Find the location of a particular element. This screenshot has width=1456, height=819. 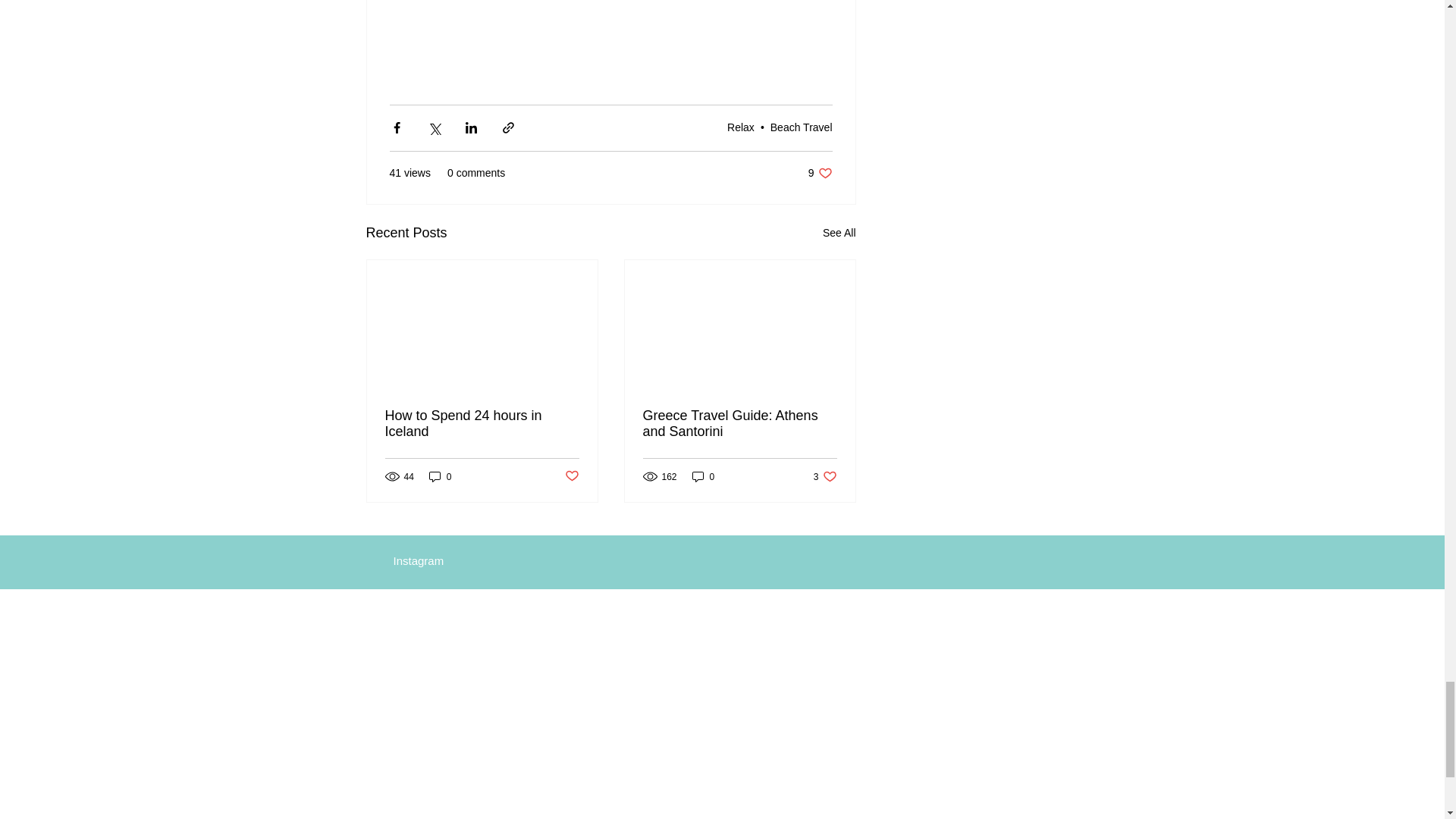

0 is located at coordinates (482, 423).